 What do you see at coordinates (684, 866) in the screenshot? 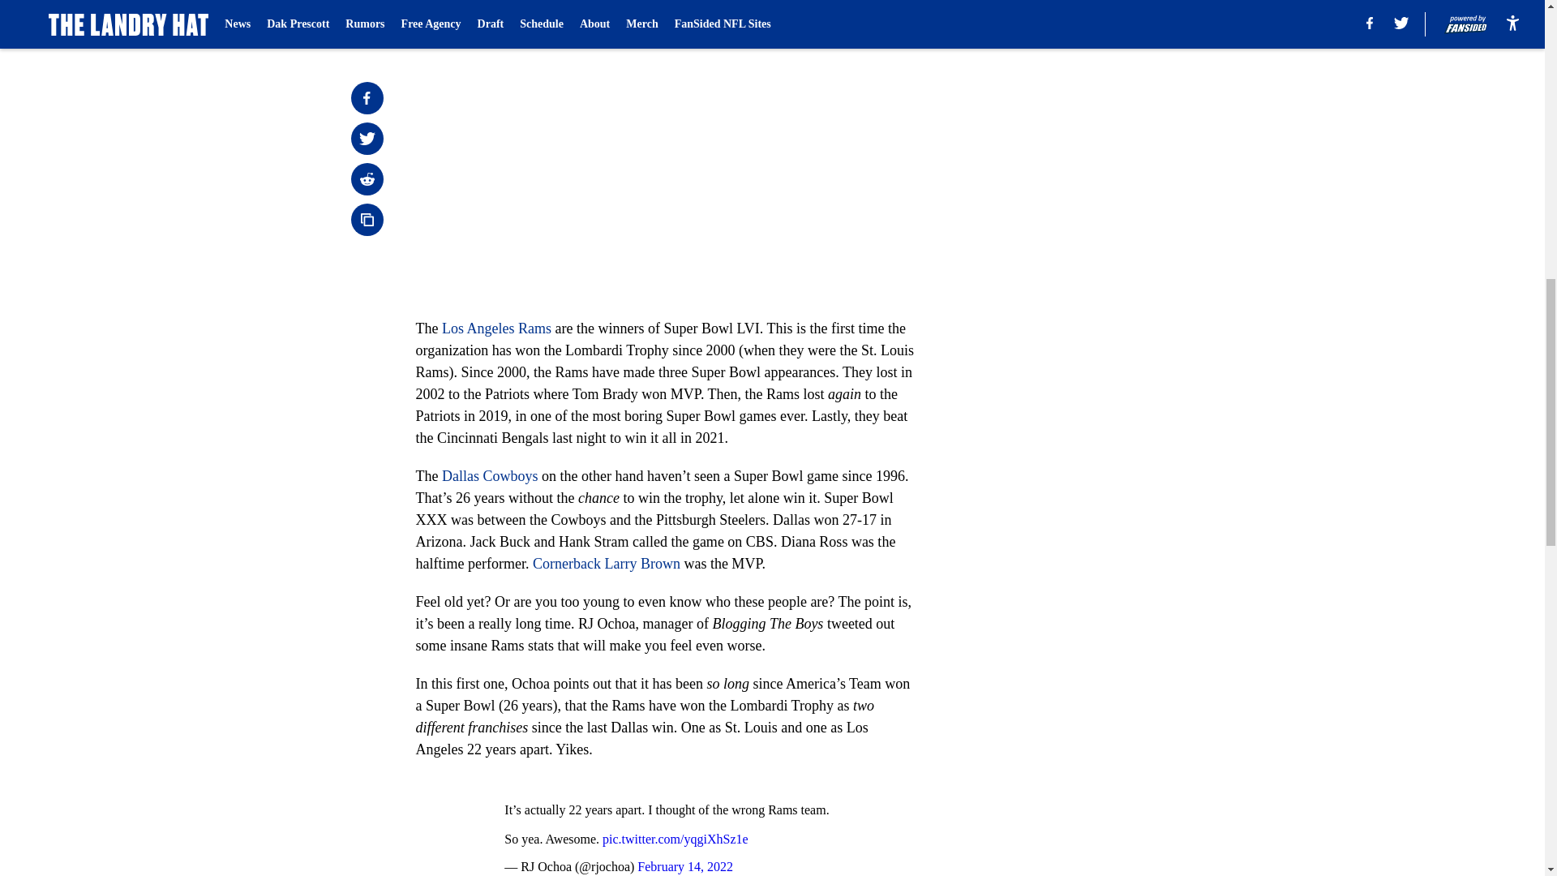
I see `February 14, 2022` at bounding box center [684, 866].